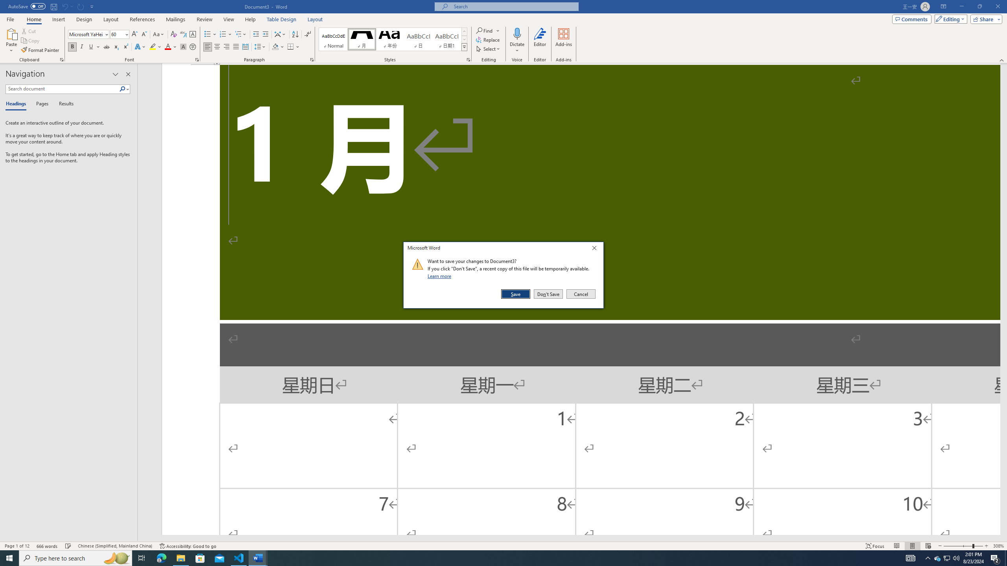 The image size is (1007, 566). What do you see at coordinates (61, 60) in the screenshot?
I see `Office Clipboard...` at bounding box center [61, 60].